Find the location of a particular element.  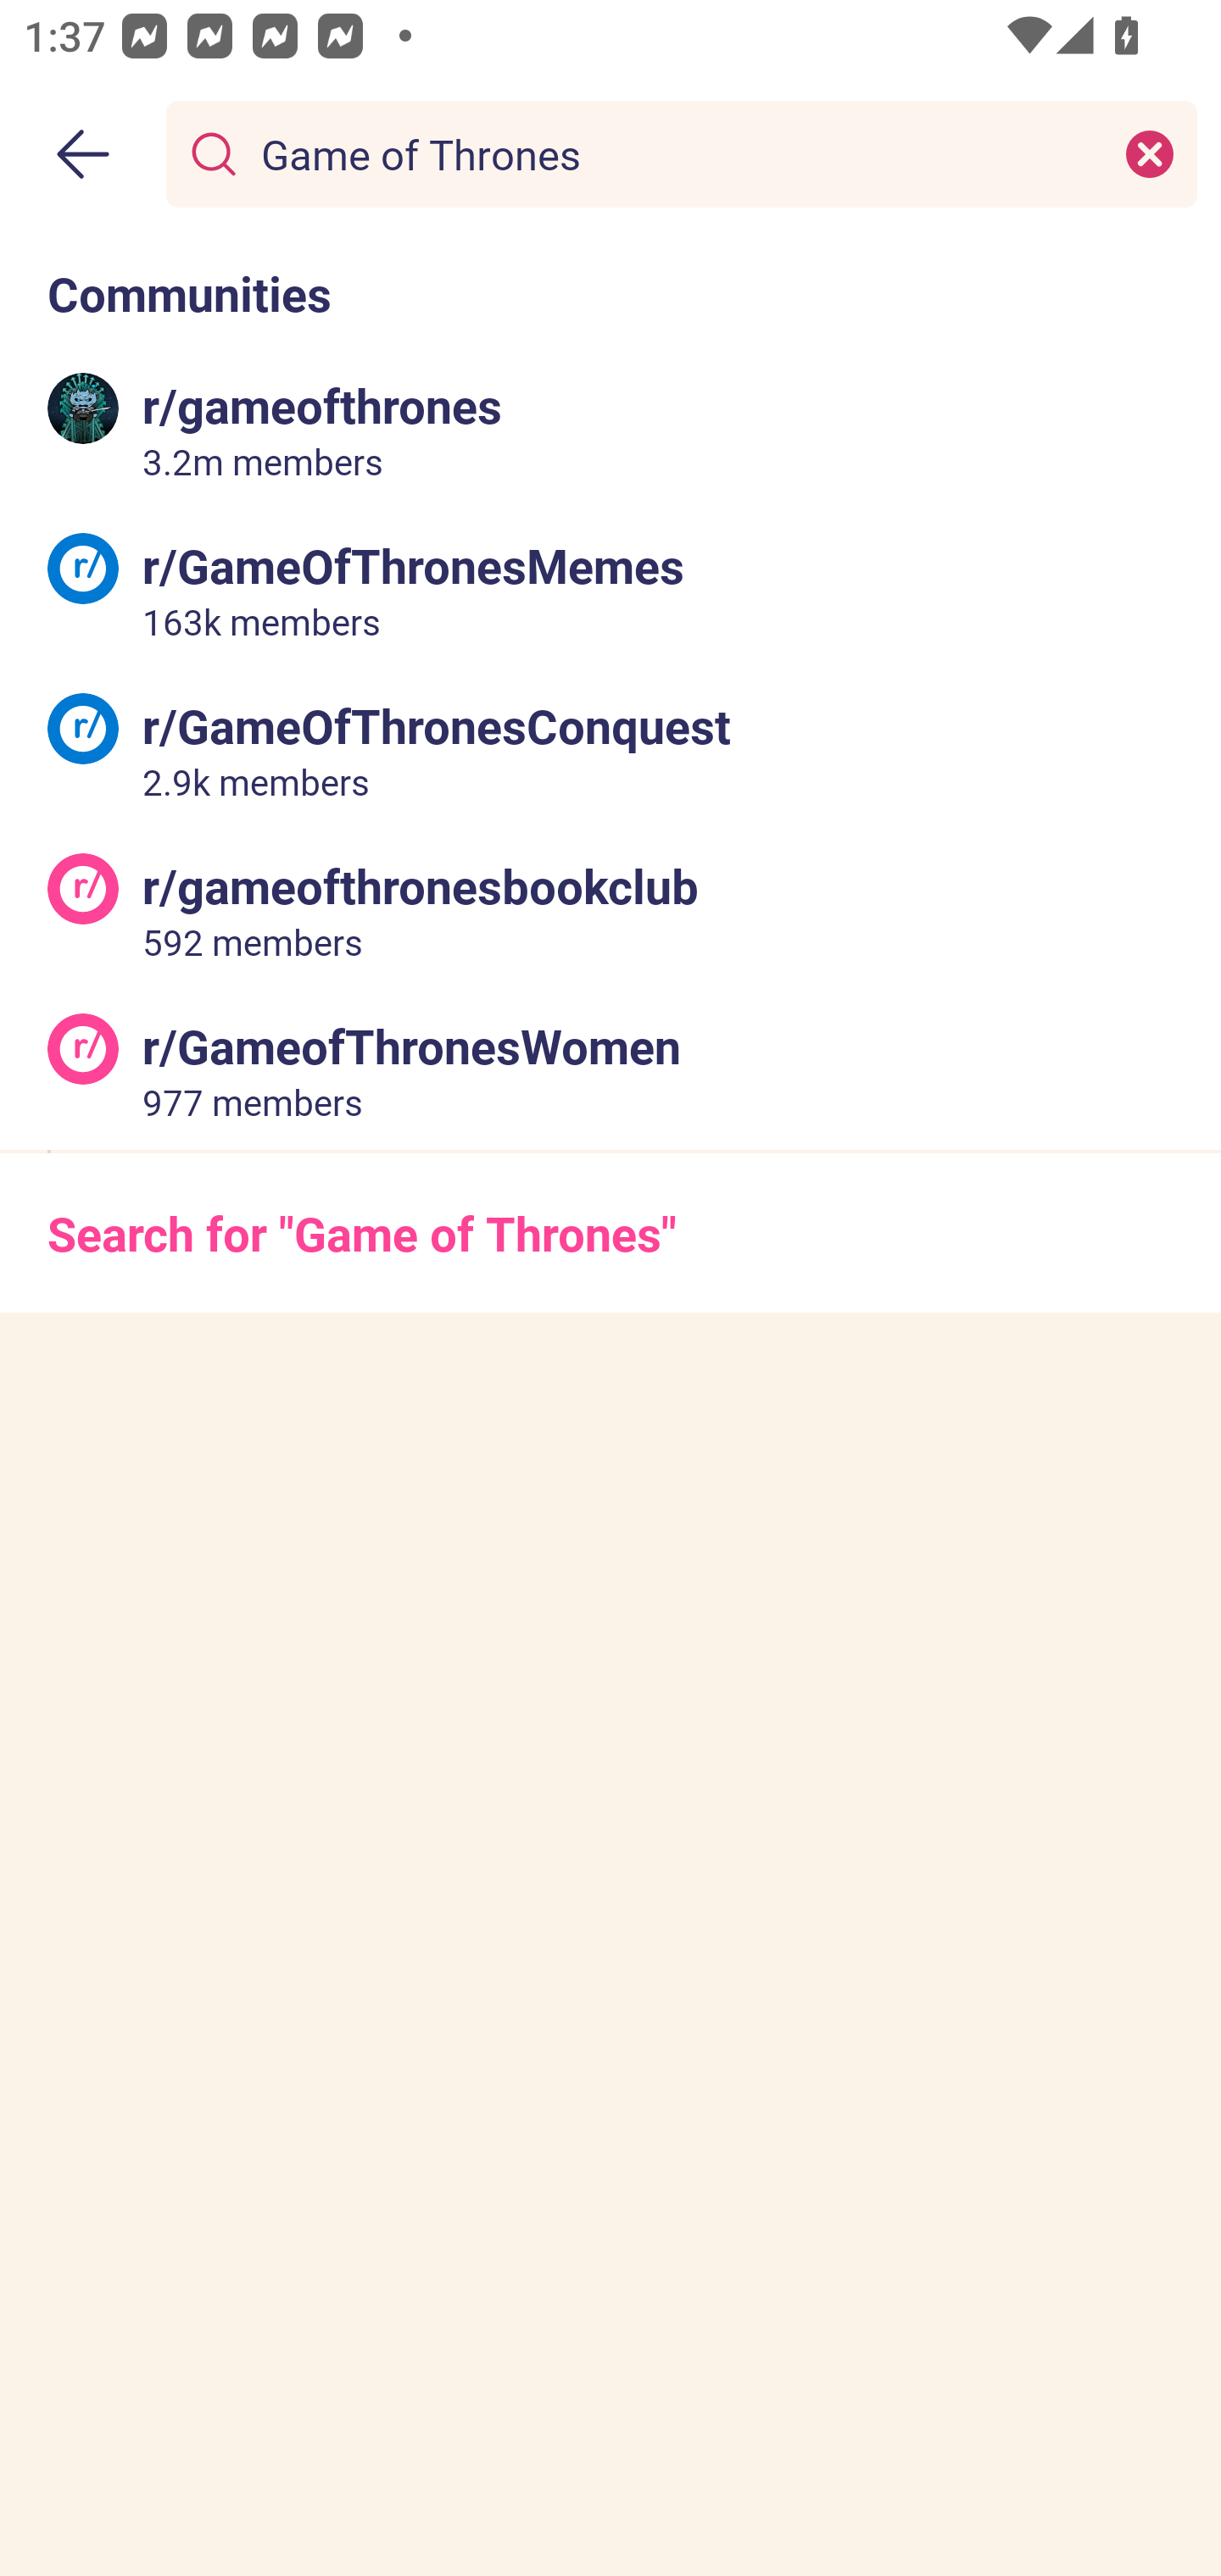

Back is located at coordinates (83, 154).